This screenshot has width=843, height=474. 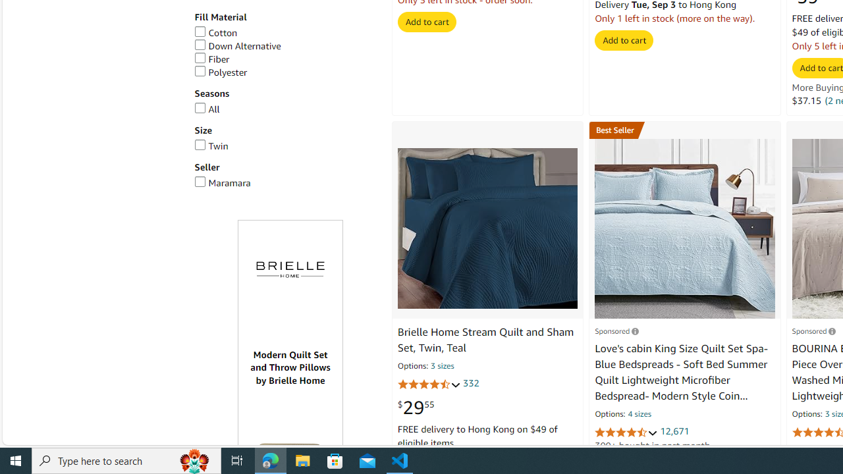 I want to click on 4.5 out of 5 stars, so click(x=626, y=432).